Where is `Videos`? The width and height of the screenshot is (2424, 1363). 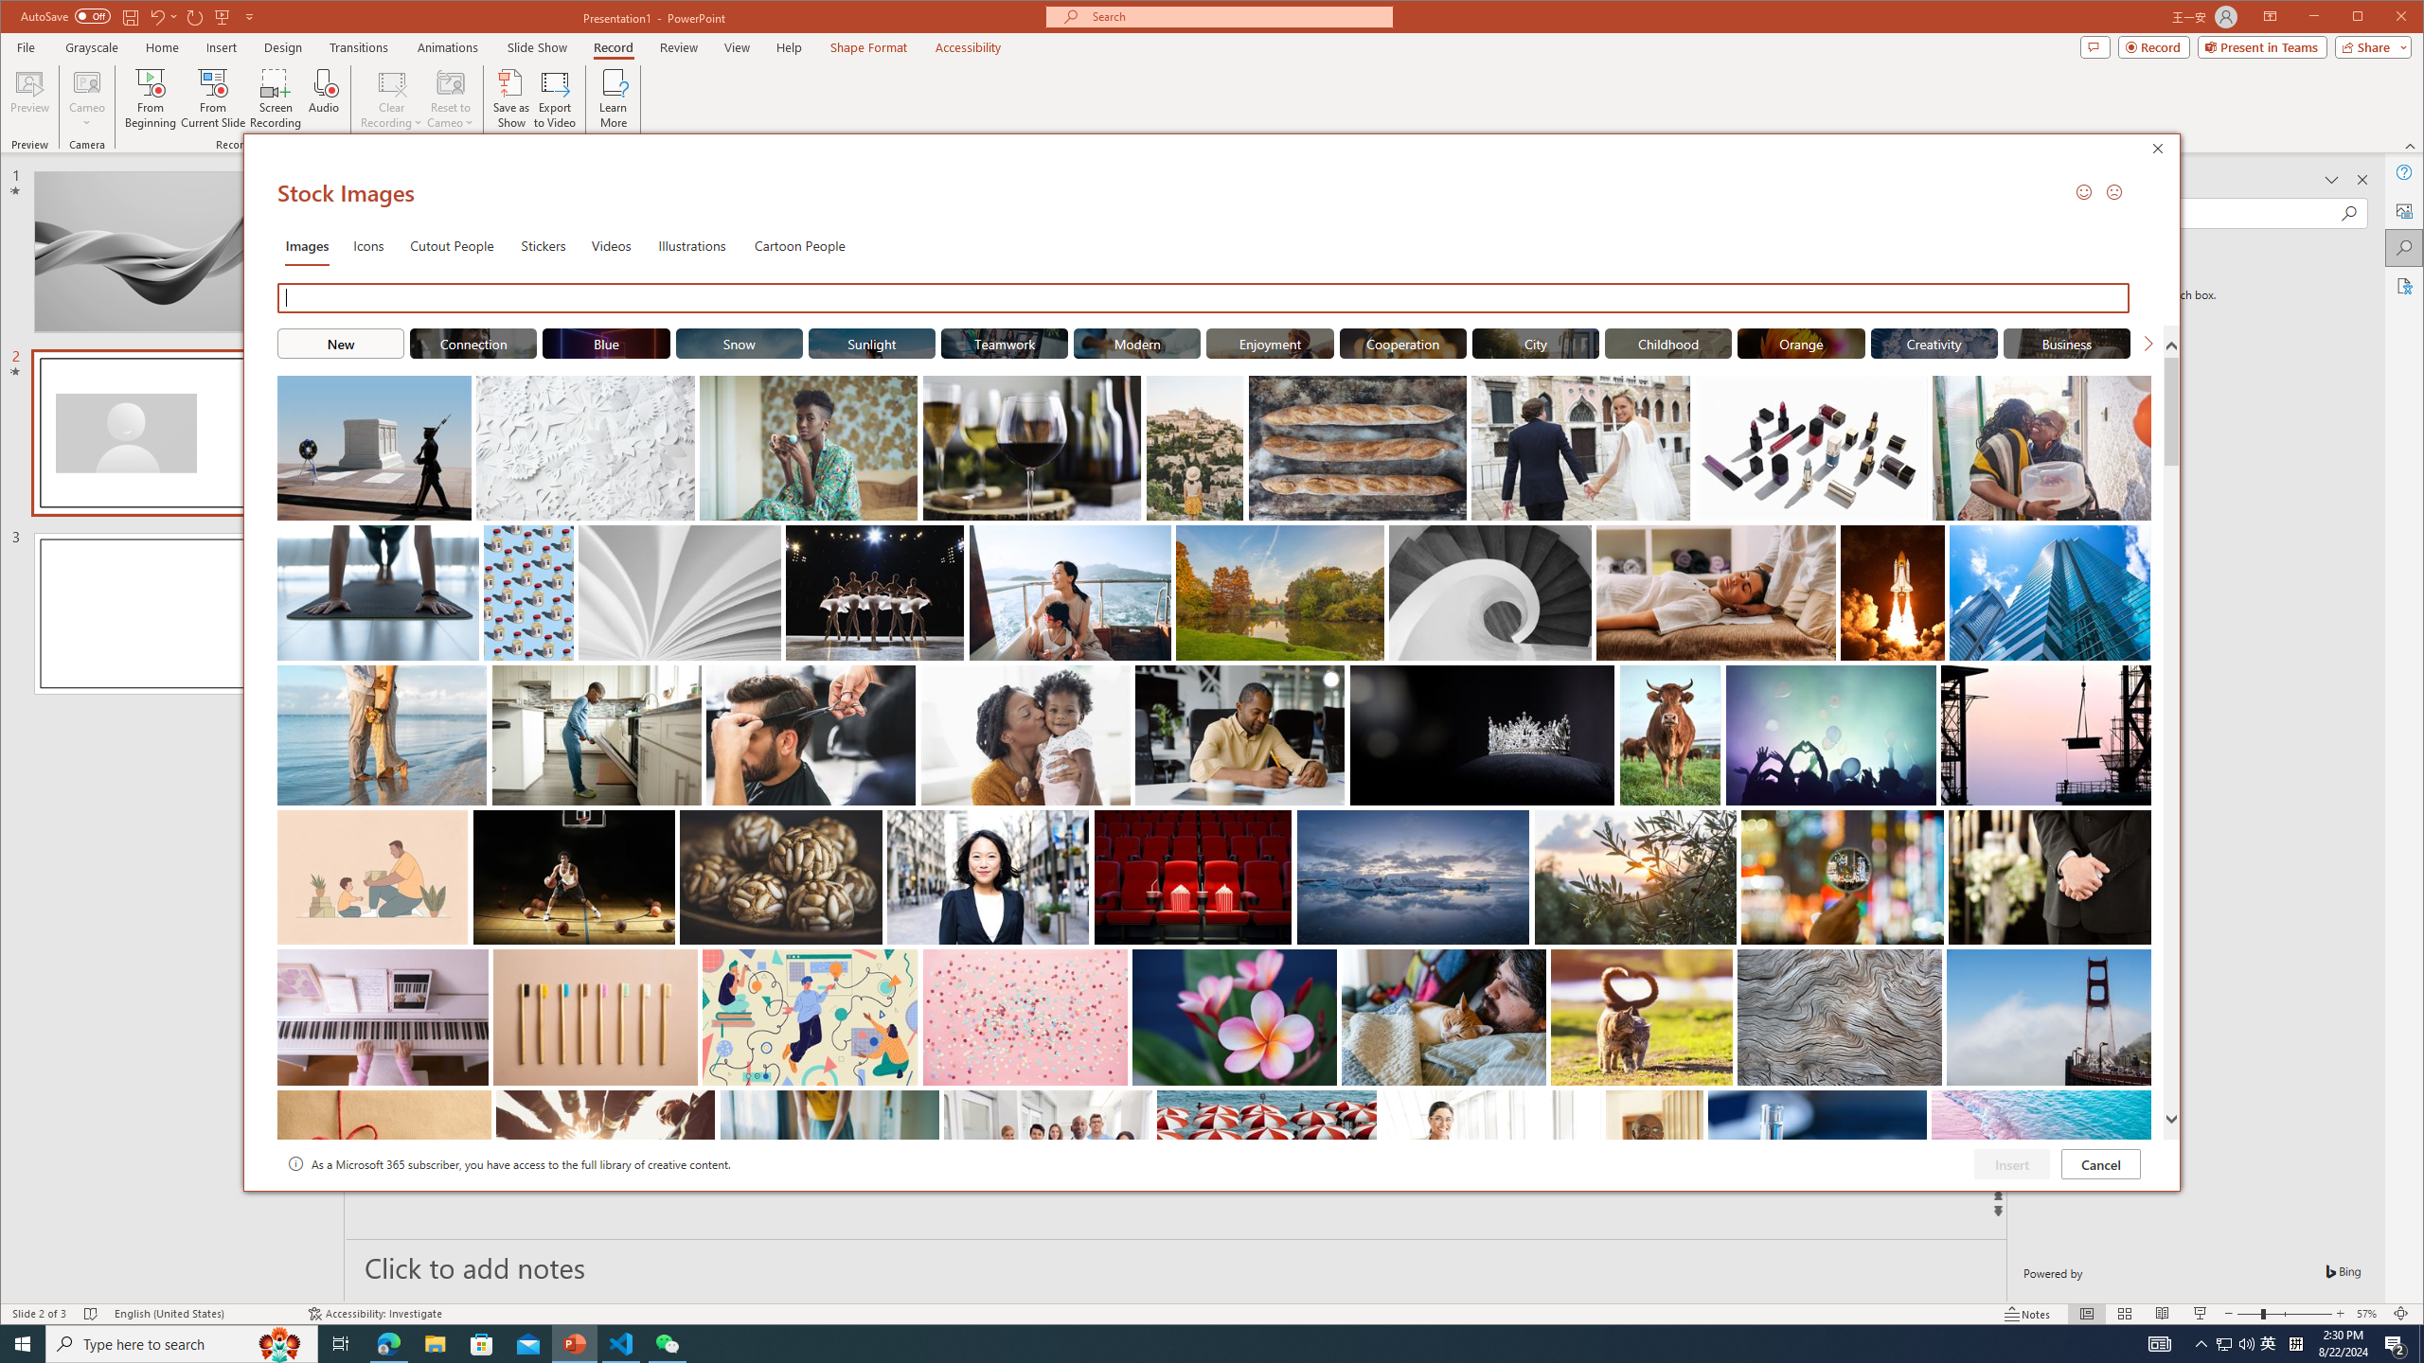 Videos is located at coordinates (612, 244).